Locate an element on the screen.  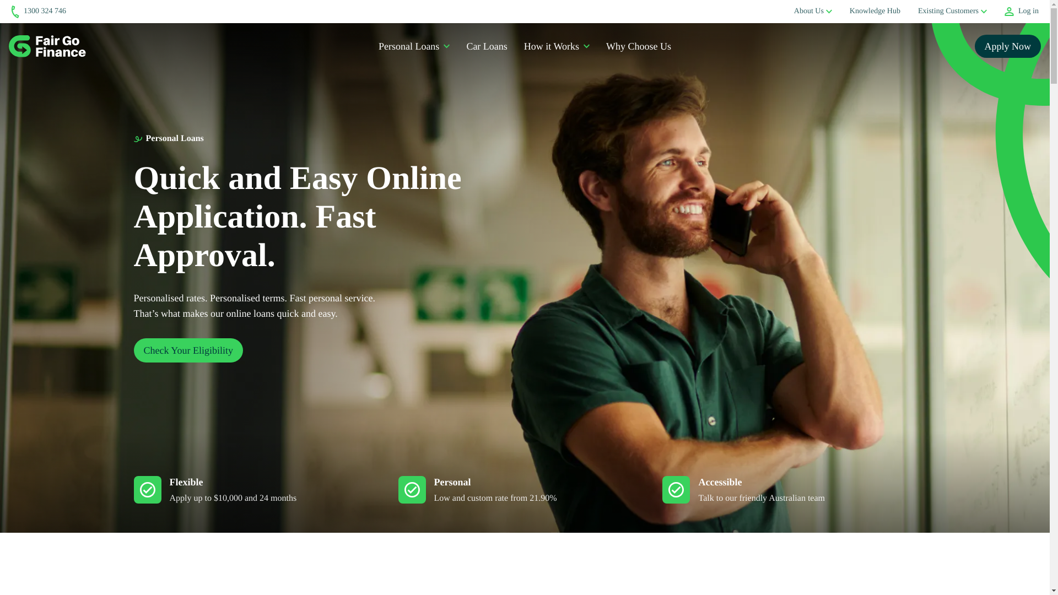
Apply Now is located at coordinates (1007, 46).